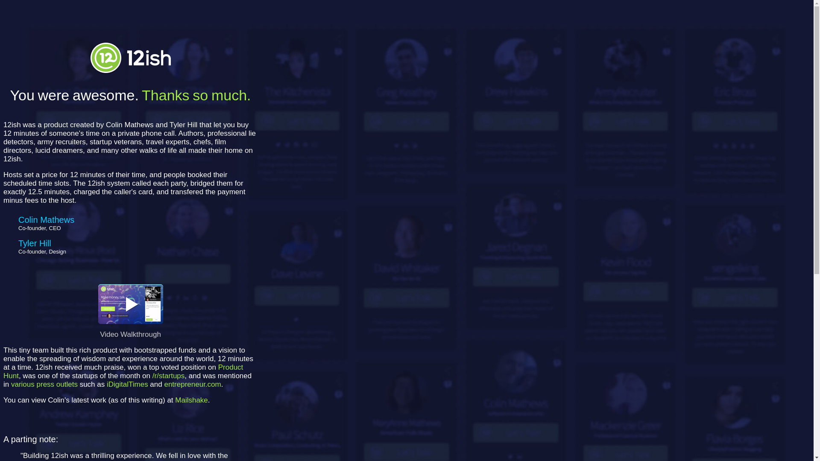  What do you see at coordinates (191, 400) in the screenshot?
I see `Mailshake` at bounding box center [191, 400].